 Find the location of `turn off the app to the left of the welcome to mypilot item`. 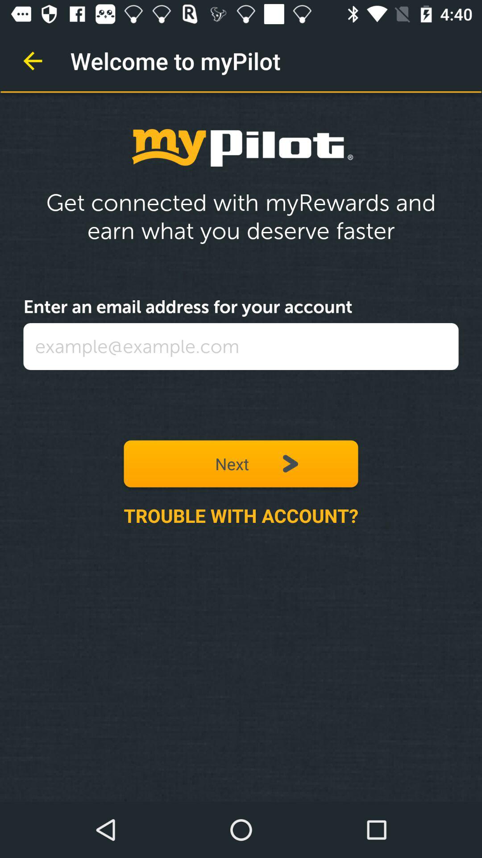

turn off the app to the left of the welcome to mypilot item is located at coordinates (33, 61).